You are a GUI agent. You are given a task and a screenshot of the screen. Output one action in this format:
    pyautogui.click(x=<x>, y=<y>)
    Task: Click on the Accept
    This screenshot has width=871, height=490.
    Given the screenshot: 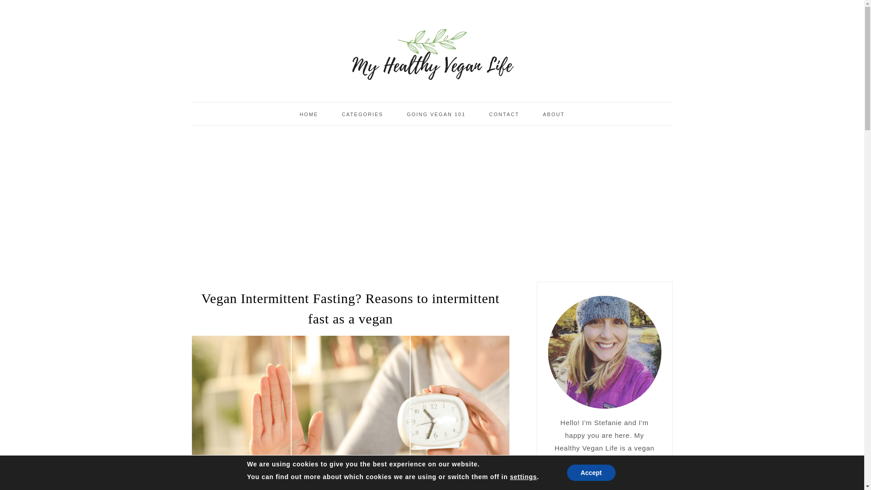 What is the action you would take?
    pyautogui.click(x=591, y=472)
    